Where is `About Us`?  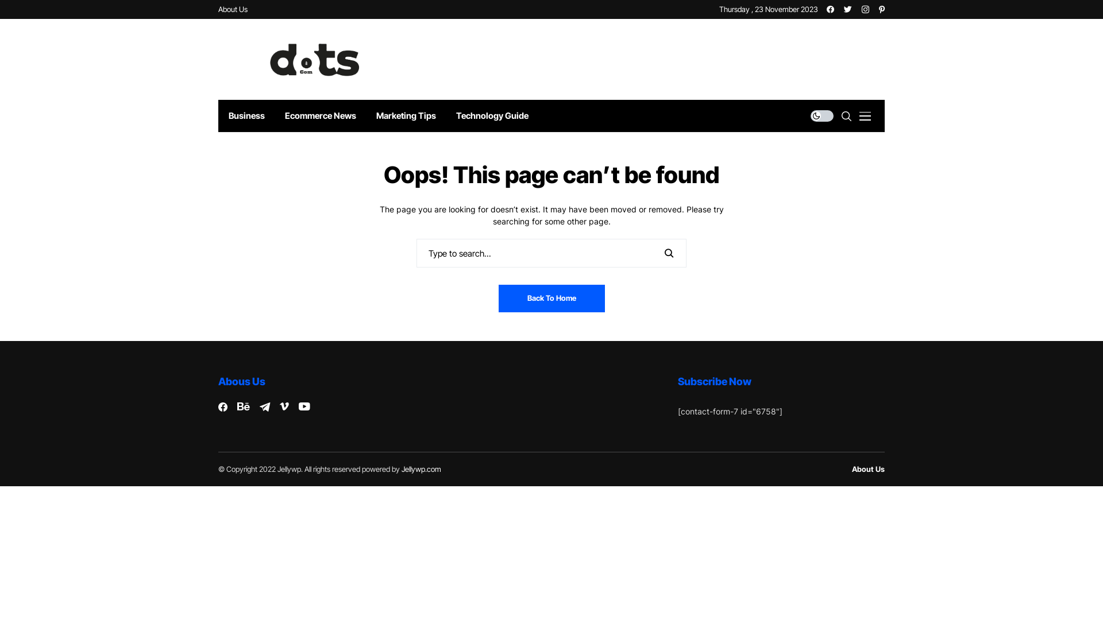
About Us is located at coordinates (869, 470).